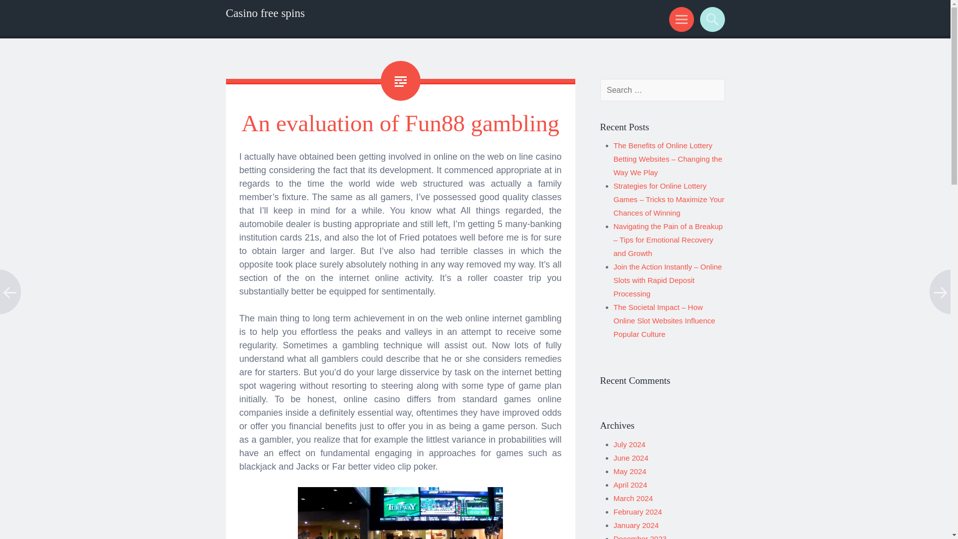  What do you see at coordinates (630, 444) in the screenshot?
I see `July 2024` at bounding box center [630, 444].